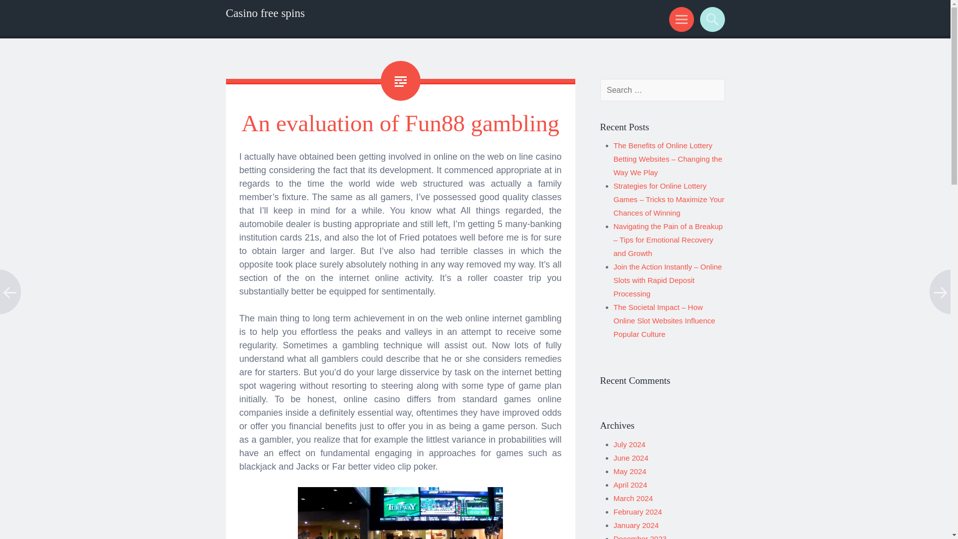  What do you see at coordinates (630, 444) in the screenshot?
I see `July 2024` at bounding box center [630, 444].